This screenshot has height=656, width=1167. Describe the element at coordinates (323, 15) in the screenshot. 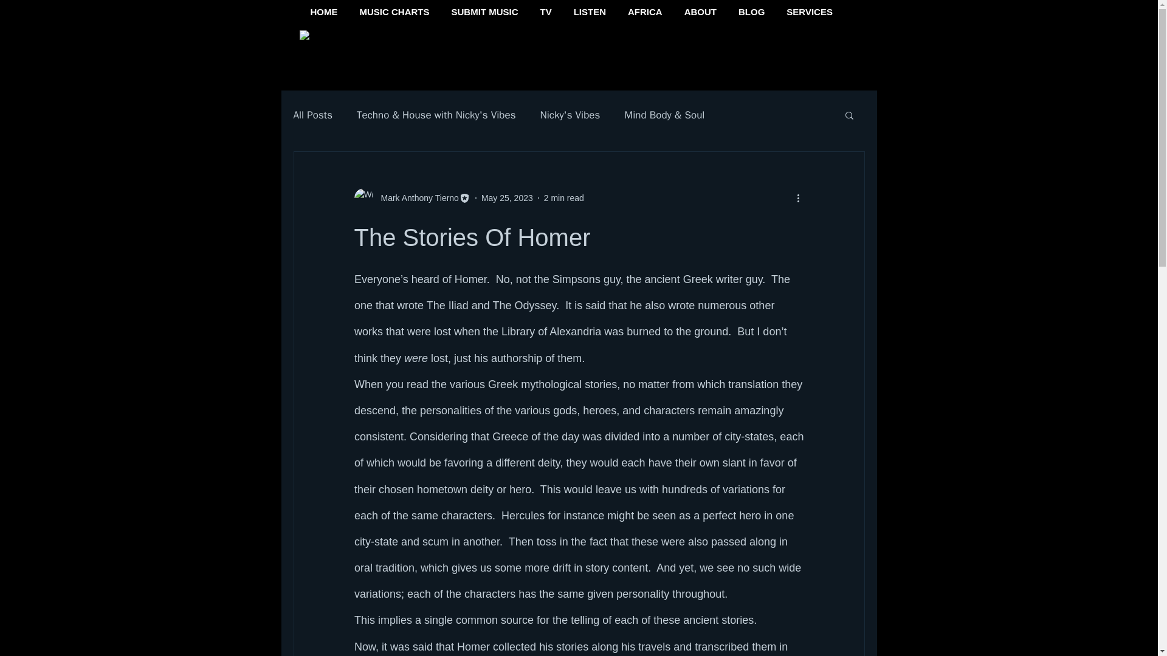

I see `HOME` at that location.